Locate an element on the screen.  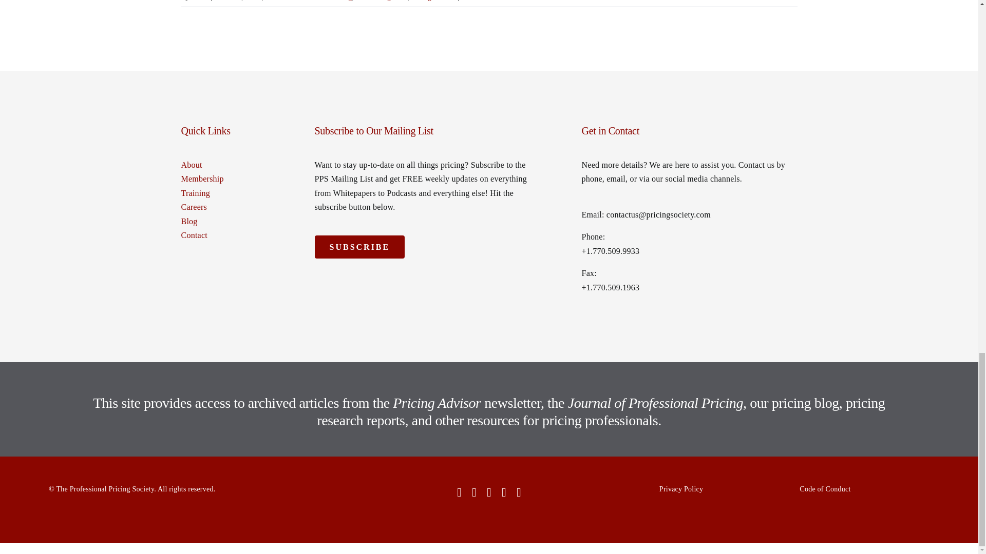
Posts by admin is located at coordinates (199, 1).